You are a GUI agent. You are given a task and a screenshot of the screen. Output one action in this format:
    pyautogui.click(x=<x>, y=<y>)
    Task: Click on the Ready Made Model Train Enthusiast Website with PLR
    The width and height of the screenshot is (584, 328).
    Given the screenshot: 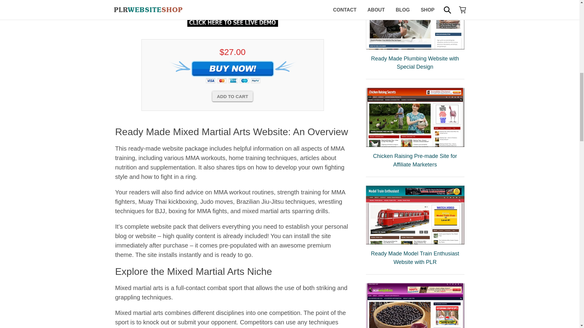 What is the action you would take?
    pyautogui.click(x=415, y=215)
    